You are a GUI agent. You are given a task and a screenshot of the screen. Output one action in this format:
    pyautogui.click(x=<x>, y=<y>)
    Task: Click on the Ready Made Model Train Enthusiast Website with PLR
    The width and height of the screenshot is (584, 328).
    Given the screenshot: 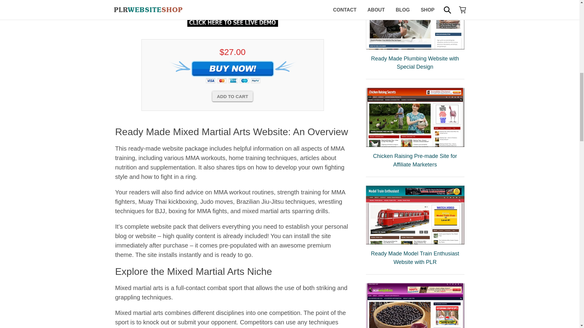 What is the action you would take?
    pyautogui.click(x=415, y=215)
    